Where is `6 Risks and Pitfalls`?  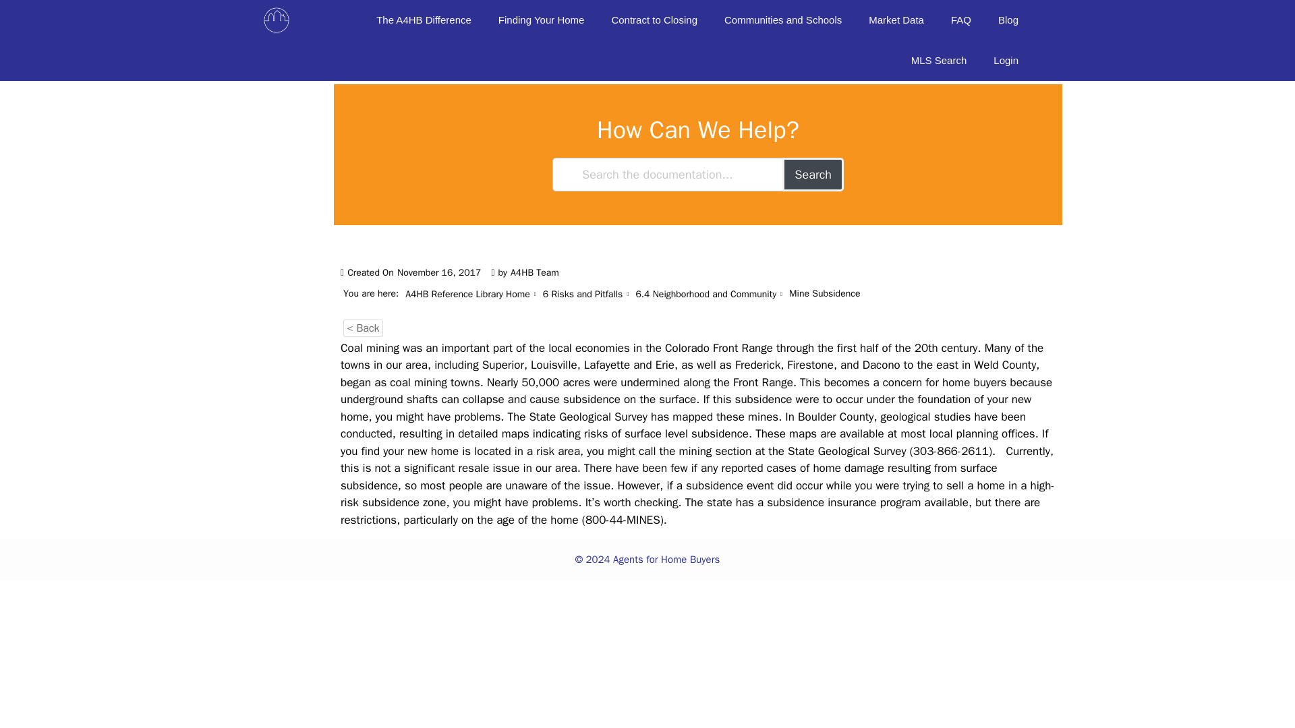
6 Risks and Pitfalls is located at coordinates (583, 294).